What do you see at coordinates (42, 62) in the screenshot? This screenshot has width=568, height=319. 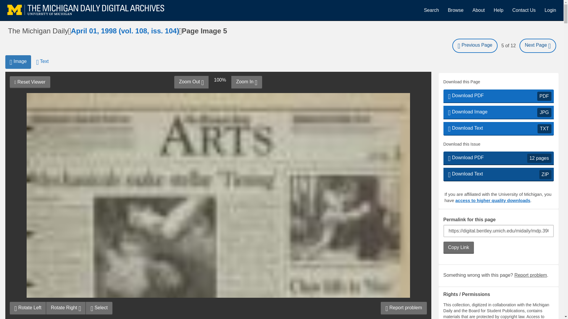 I see `Text` at bounding box center [42, 62].